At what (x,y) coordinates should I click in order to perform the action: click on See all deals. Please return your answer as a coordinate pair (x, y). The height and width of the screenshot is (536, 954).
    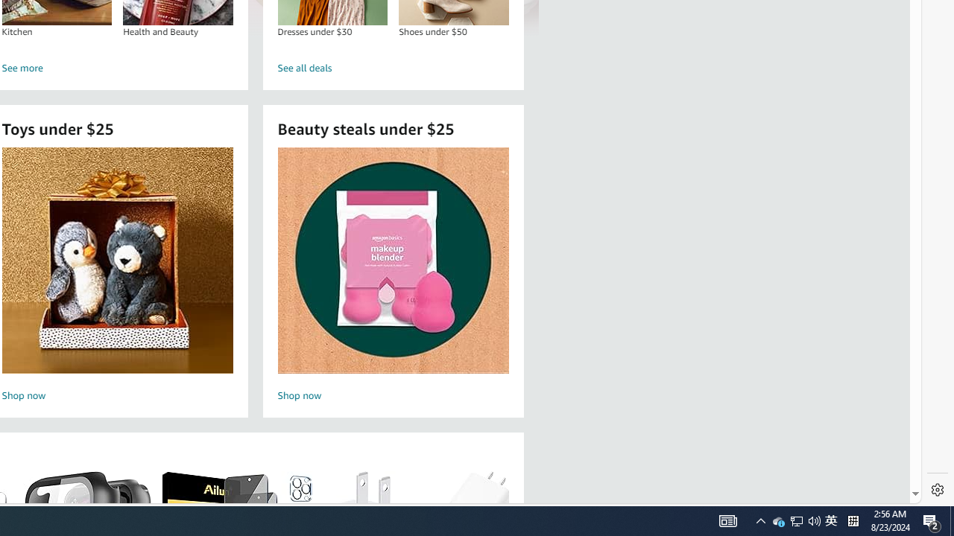
    Looking at the image, I should click on (394, 68).